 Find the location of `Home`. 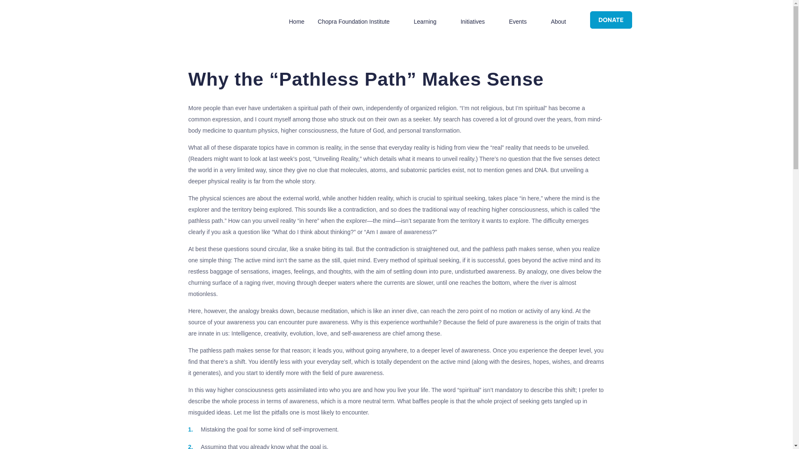

Home is located at coordinates (296, 22).